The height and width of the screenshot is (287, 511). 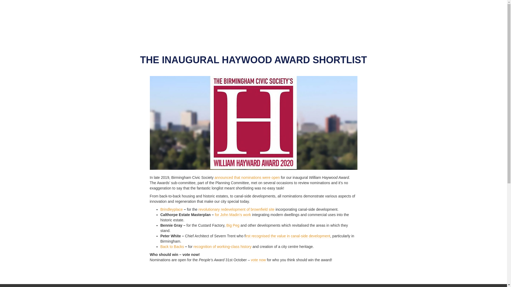 I want to click on Brindleyplace, so click(x=171, y=209).